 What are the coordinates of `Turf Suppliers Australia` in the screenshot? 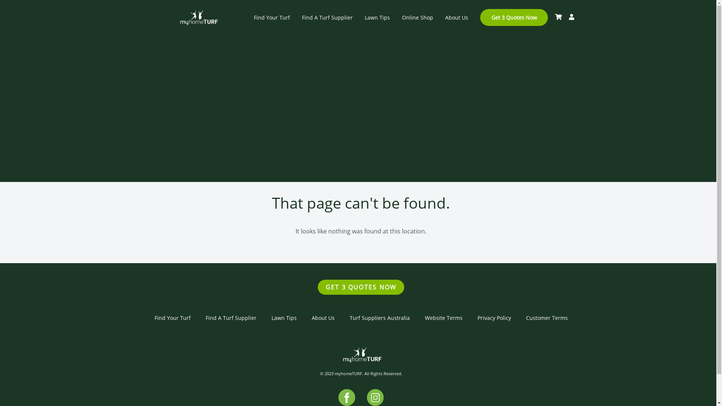 It's located at (380, 318).